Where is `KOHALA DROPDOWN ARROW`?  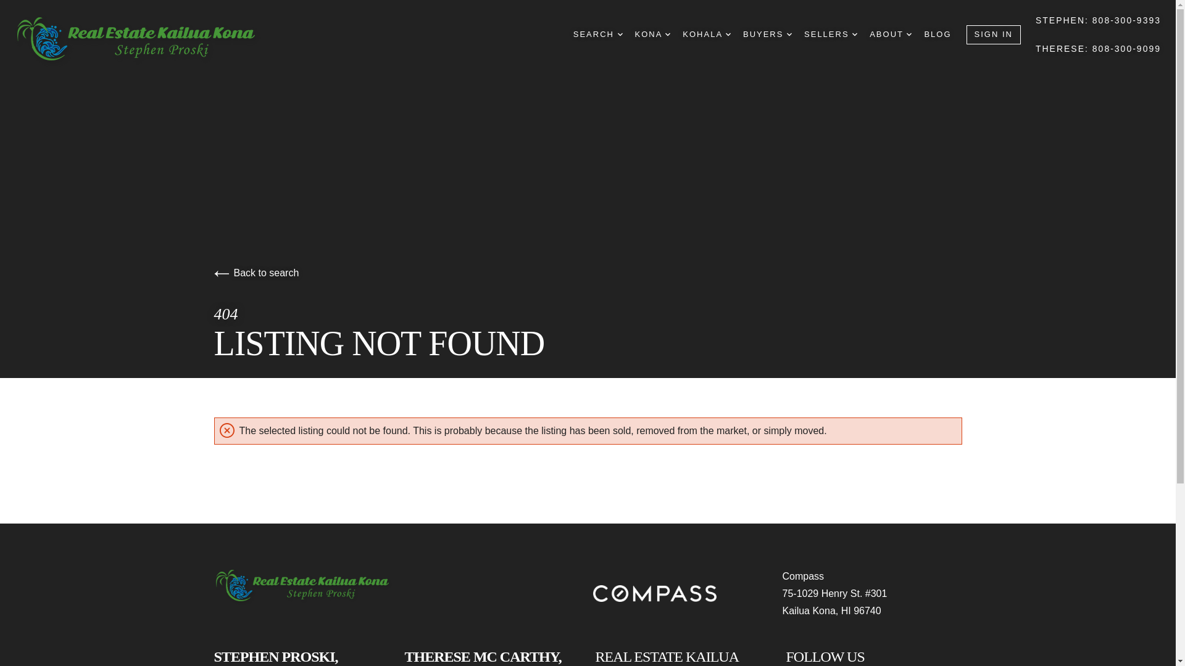
KOHALA DROPDOWN ARROW is located at coordinates (706, 35).